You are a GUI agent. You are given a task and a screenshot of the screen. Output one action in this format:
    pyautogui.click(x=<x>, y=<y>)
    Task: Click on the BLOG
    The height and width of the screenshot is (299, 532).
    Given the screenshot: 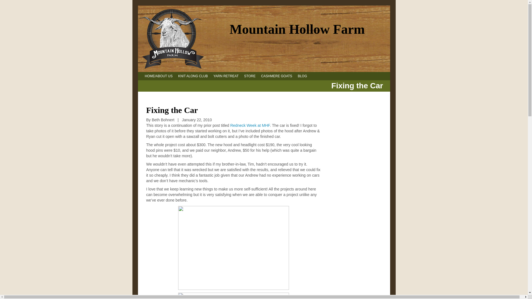 What is the action you would take?
    pyautogui.click(x=302, y=76)
    